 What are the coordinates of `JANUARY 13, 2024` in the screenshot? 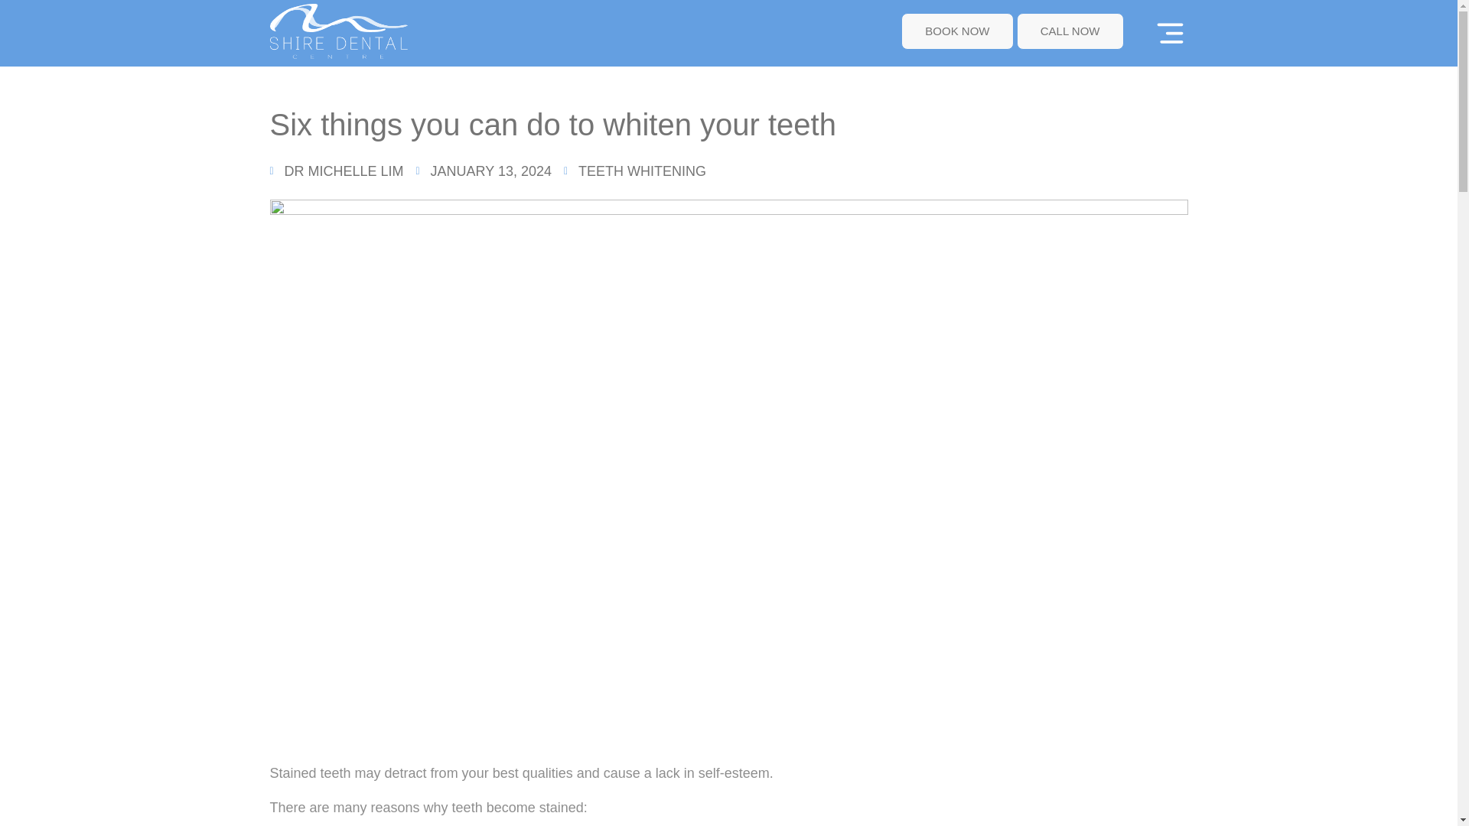 It's located at (484, 171).